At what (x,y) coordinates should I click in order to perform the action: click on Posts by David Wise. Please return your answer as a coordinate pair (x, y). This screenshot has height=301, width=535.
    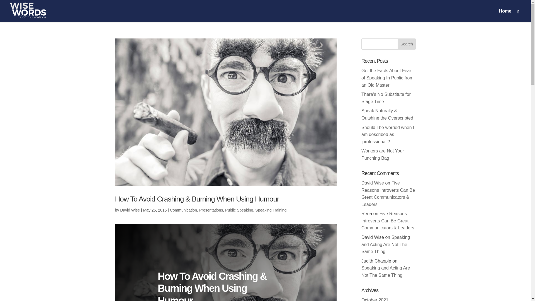
    Looking at the image, I should click on (130, 210).